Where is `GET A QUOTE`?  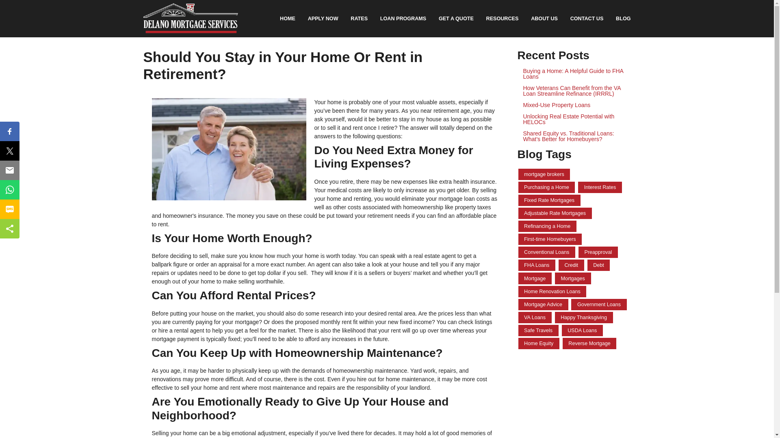 GET A QUOTE is located at coordinates (457, 19).